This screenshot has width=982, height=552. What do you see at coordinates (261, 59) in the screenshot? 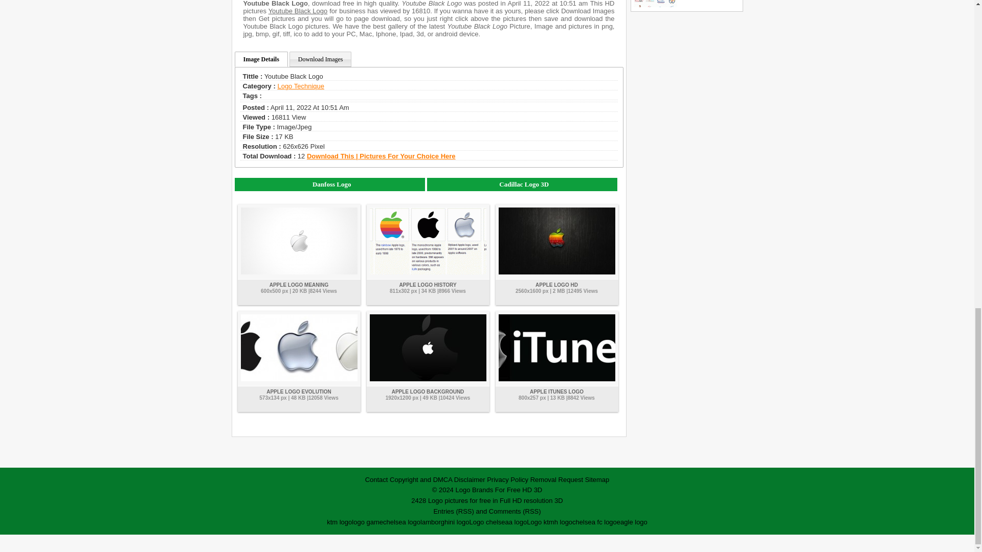
I see `Image Details` at bounding box center [261, 59].